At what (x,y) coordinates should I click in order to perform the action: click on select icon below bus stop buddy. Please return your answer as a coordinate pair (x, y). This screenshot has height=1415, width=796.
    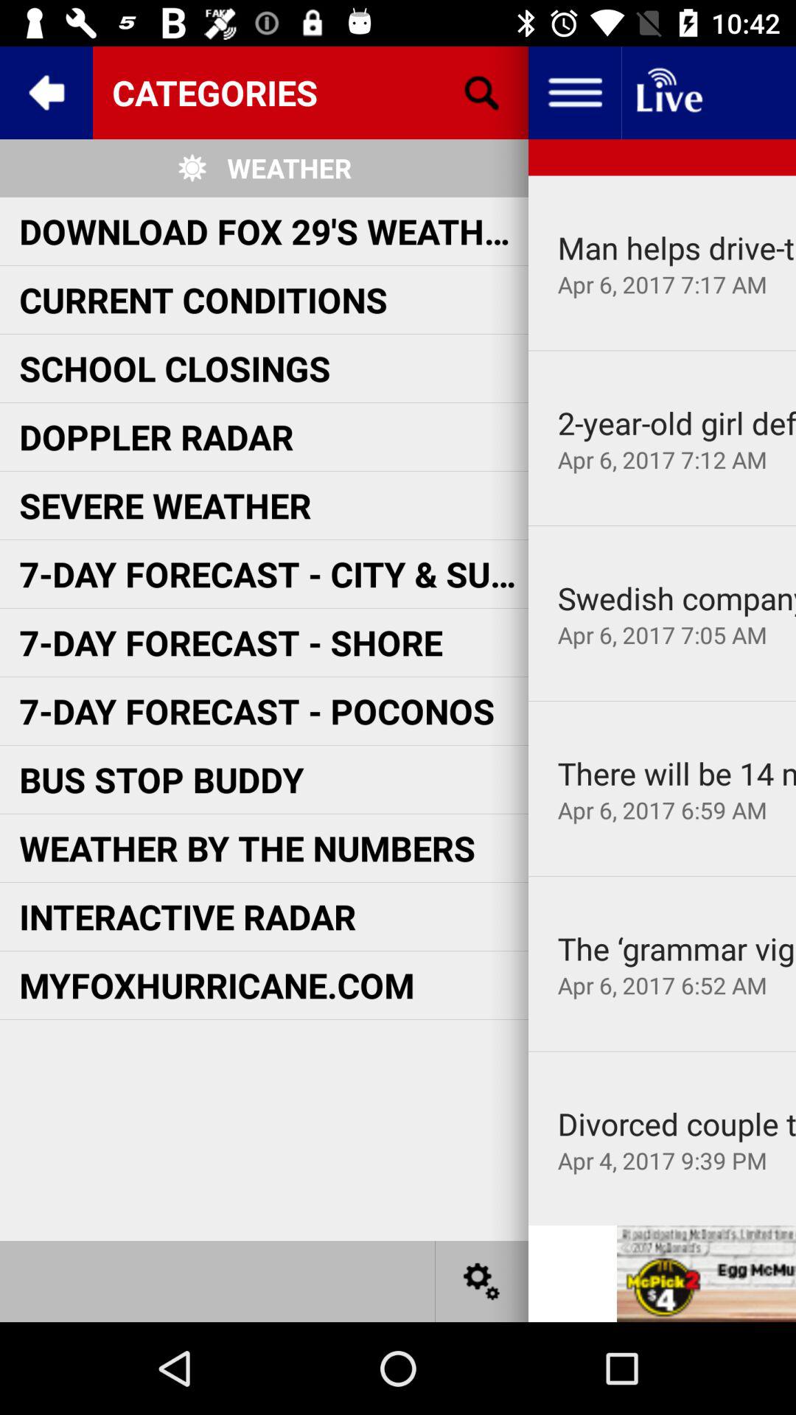
    Looking at the image, I should click on (247, 848).